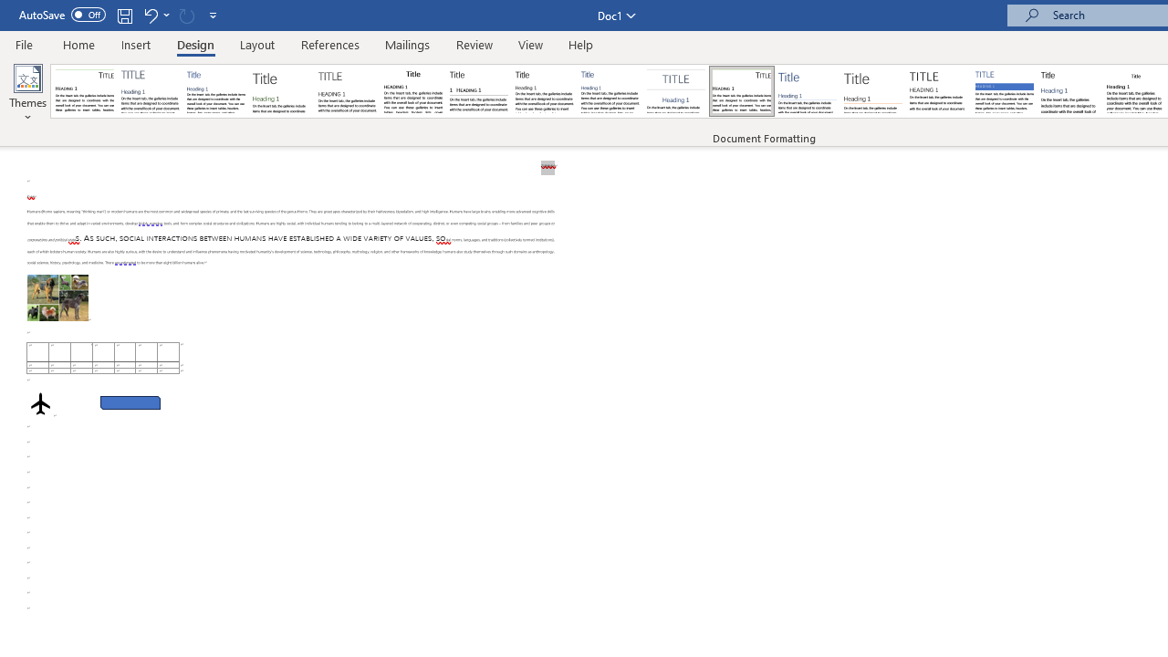 The width and height of the screenshot is (1168, 657). Describe the element at coordinates (741, 91) in the screenshot. I see `Lines (Distinctive)` at that location.